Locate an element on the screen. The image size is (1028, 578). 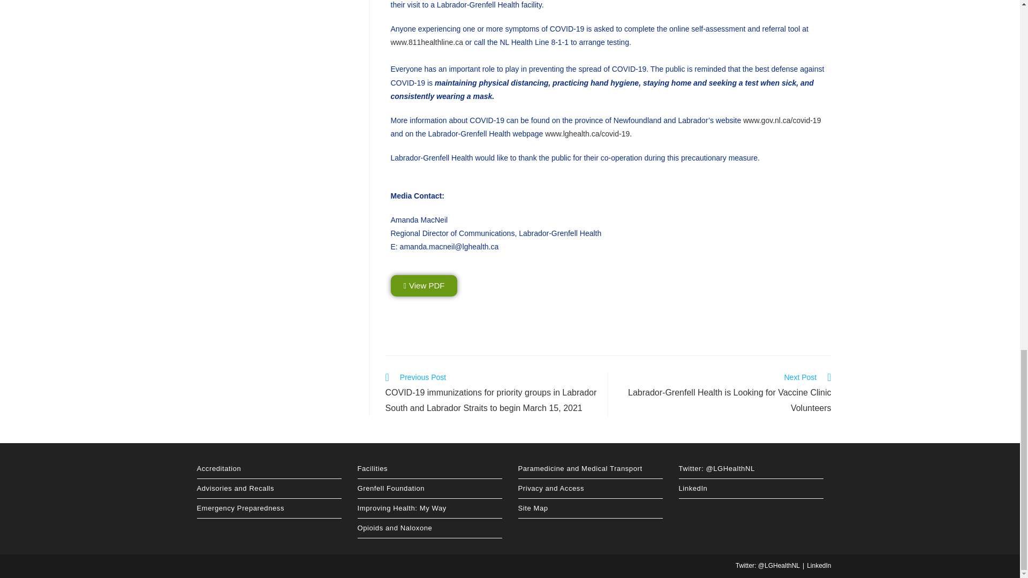
Emergency Preparedness is located at coordinates (269, 508).